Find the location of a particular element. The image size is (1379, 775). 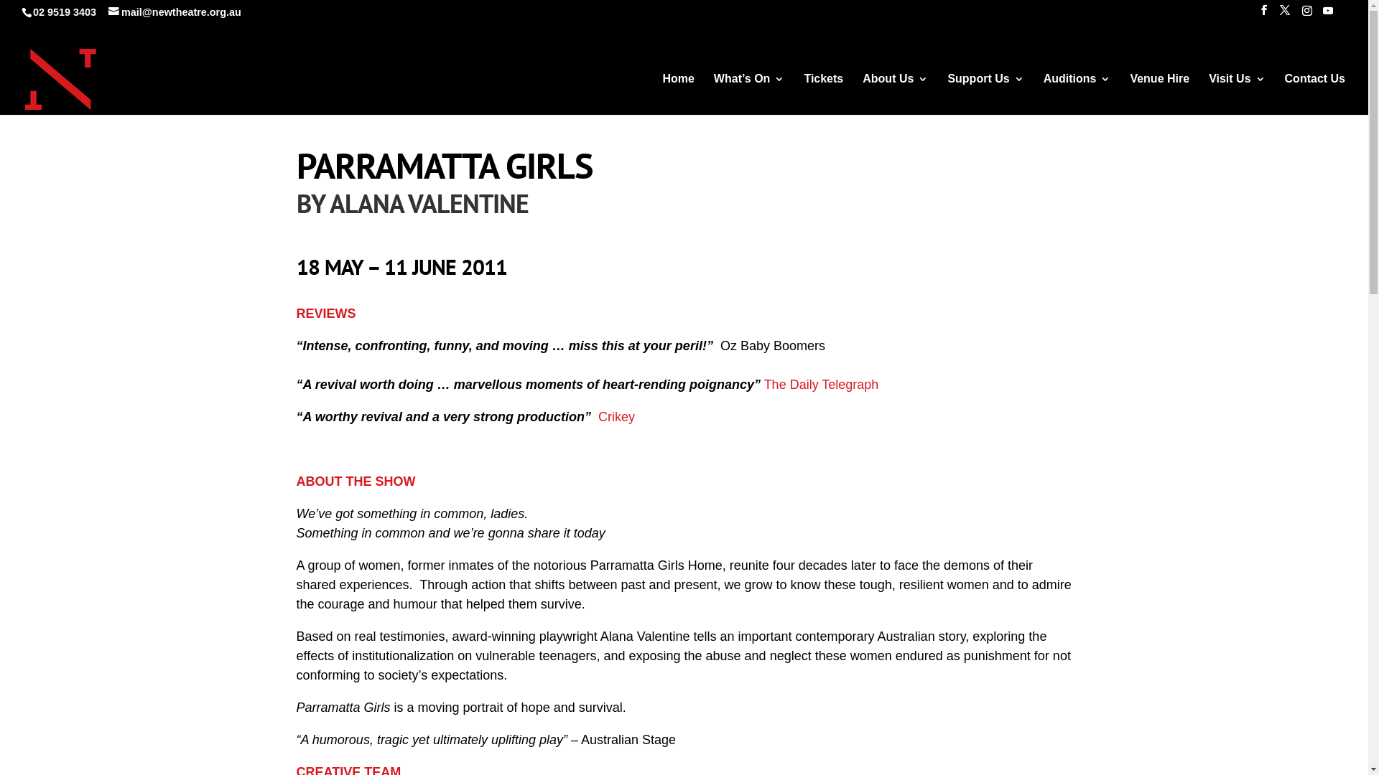

Auditions is located at coordinates (1077, 98).